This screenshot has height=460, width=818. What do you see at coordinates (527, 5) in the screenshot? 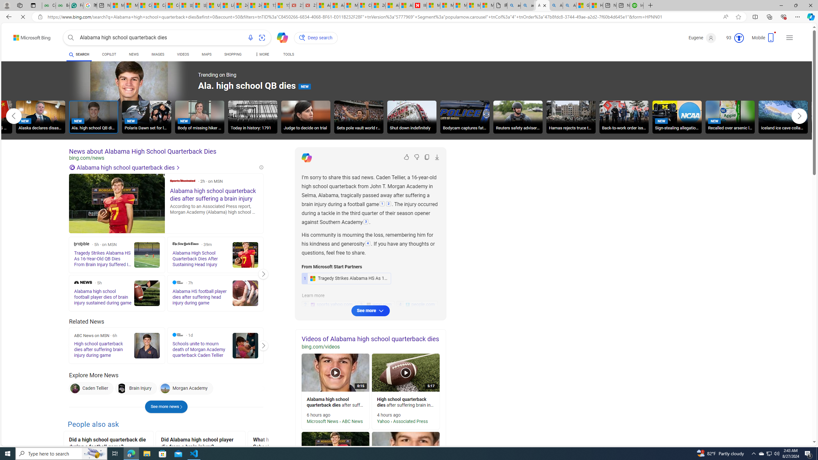
I see `amazon - Search Videos` at bounding box center [527, 5].